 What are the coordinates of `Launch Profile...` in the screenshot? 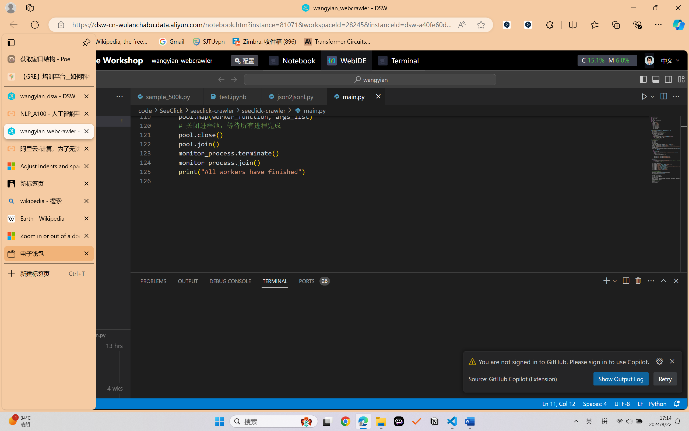 It's located at (614, 281).